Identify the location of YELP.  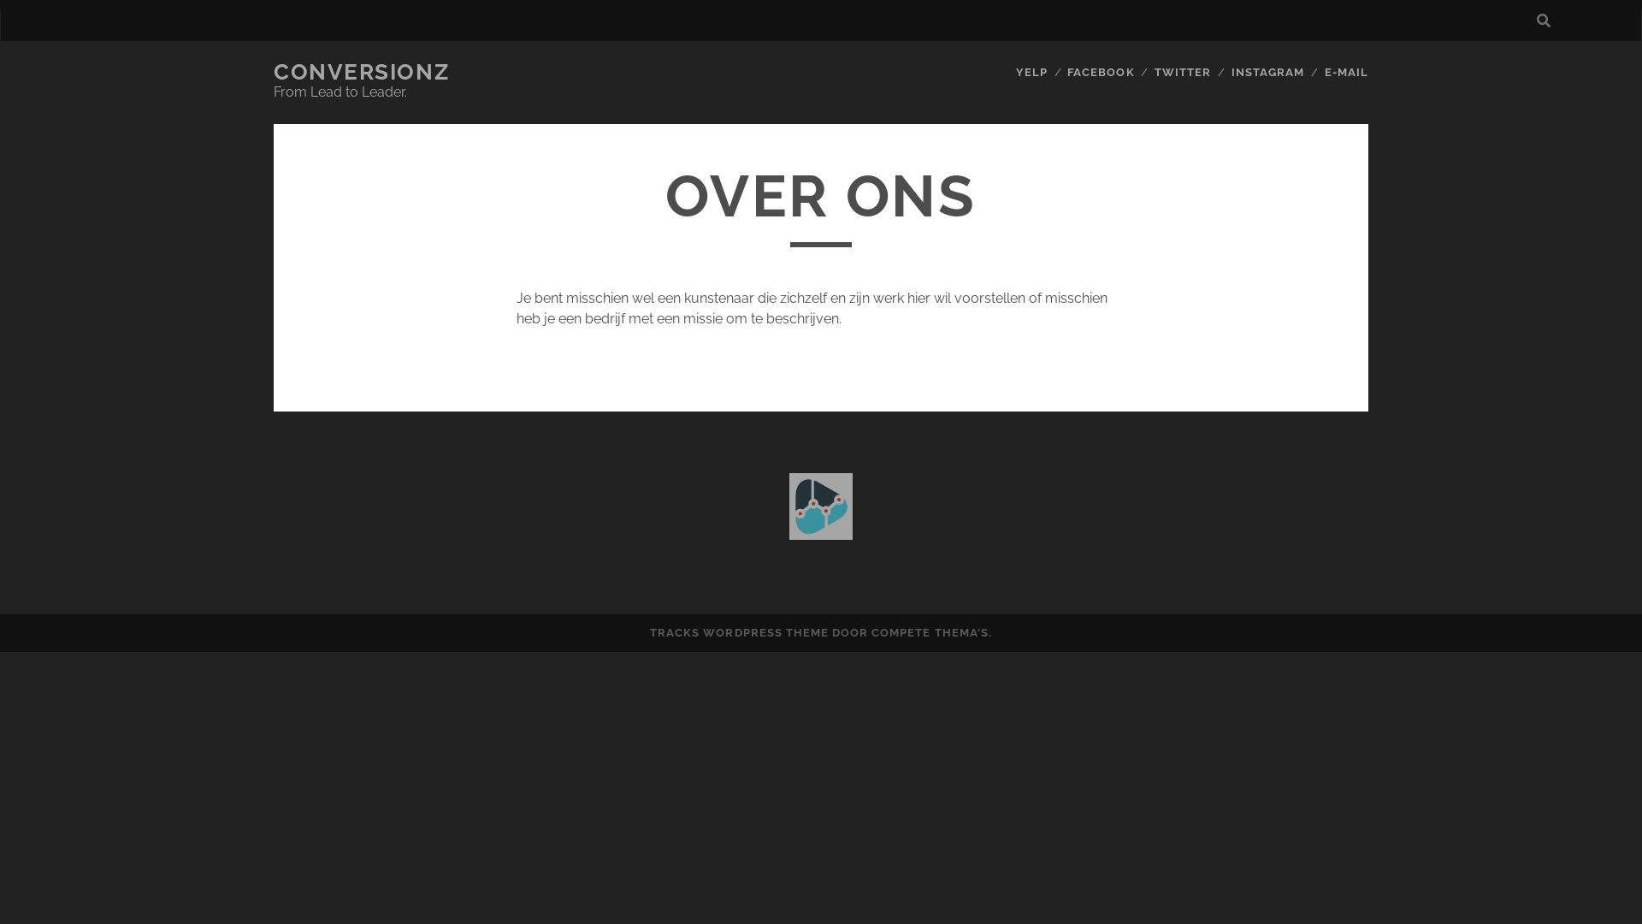
(1031, 73).